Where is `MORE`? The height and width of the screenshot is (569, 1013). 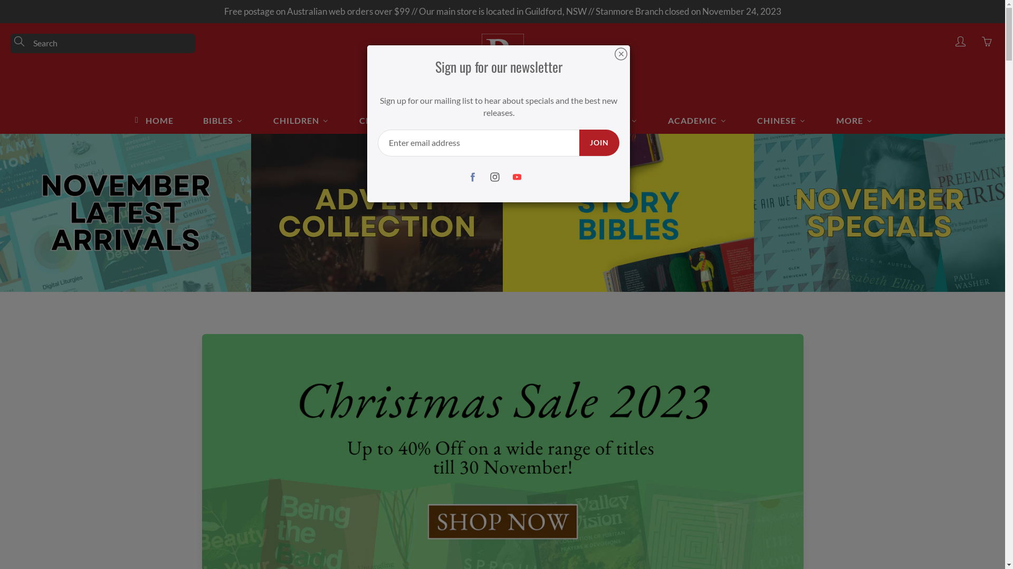
MORE is located at coordinates (855, 120).